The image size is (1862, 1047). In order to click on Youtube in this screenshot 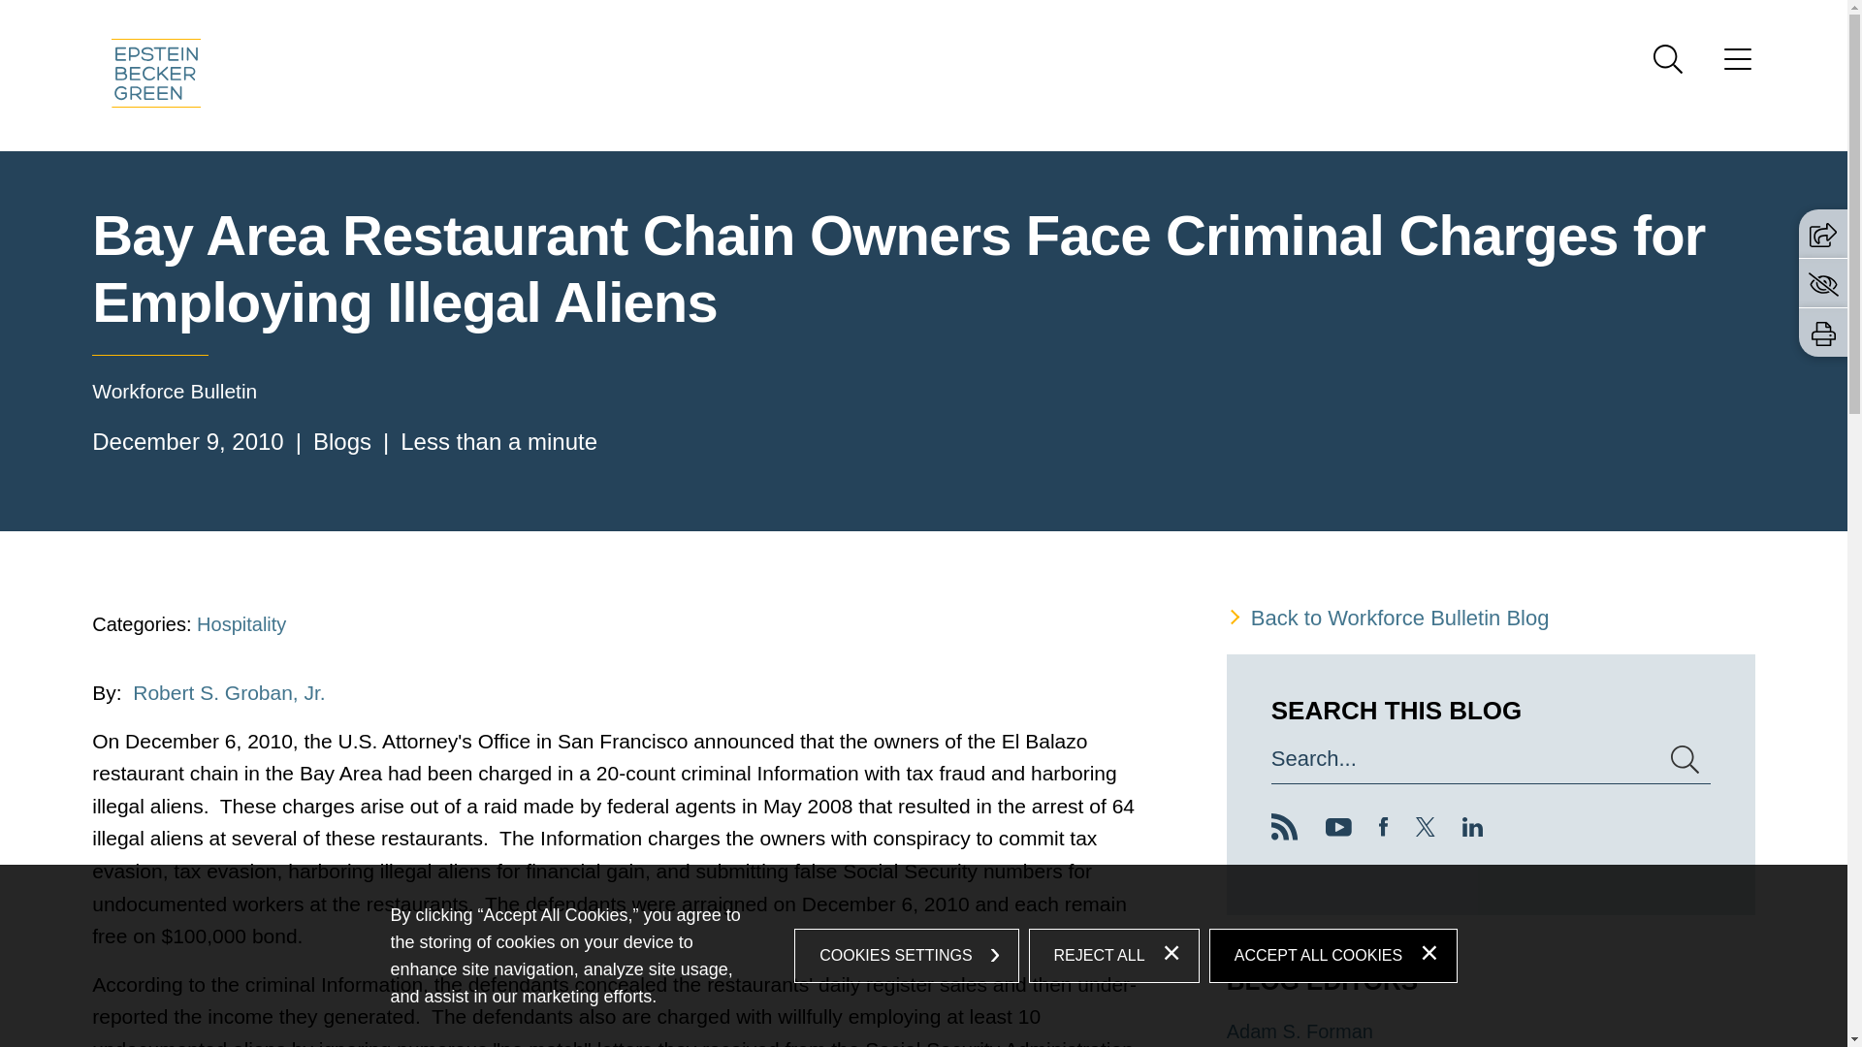, I will do `click(1338, 830)`.